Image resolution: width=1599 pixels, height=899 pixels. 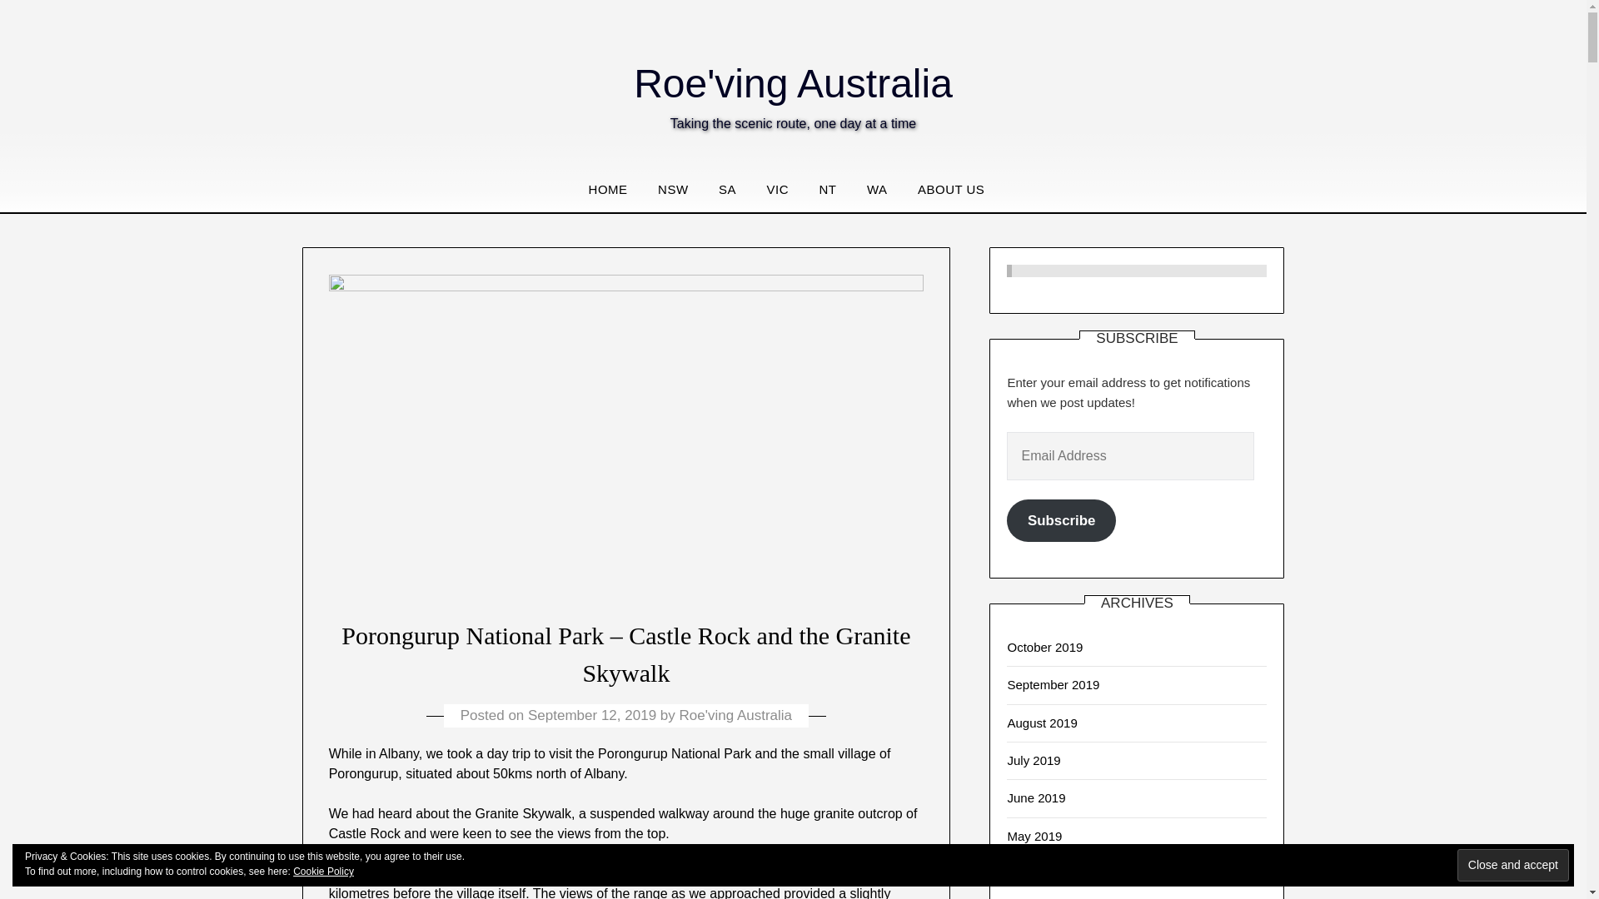 I want to click on NSW, so click(x=673, y=189).